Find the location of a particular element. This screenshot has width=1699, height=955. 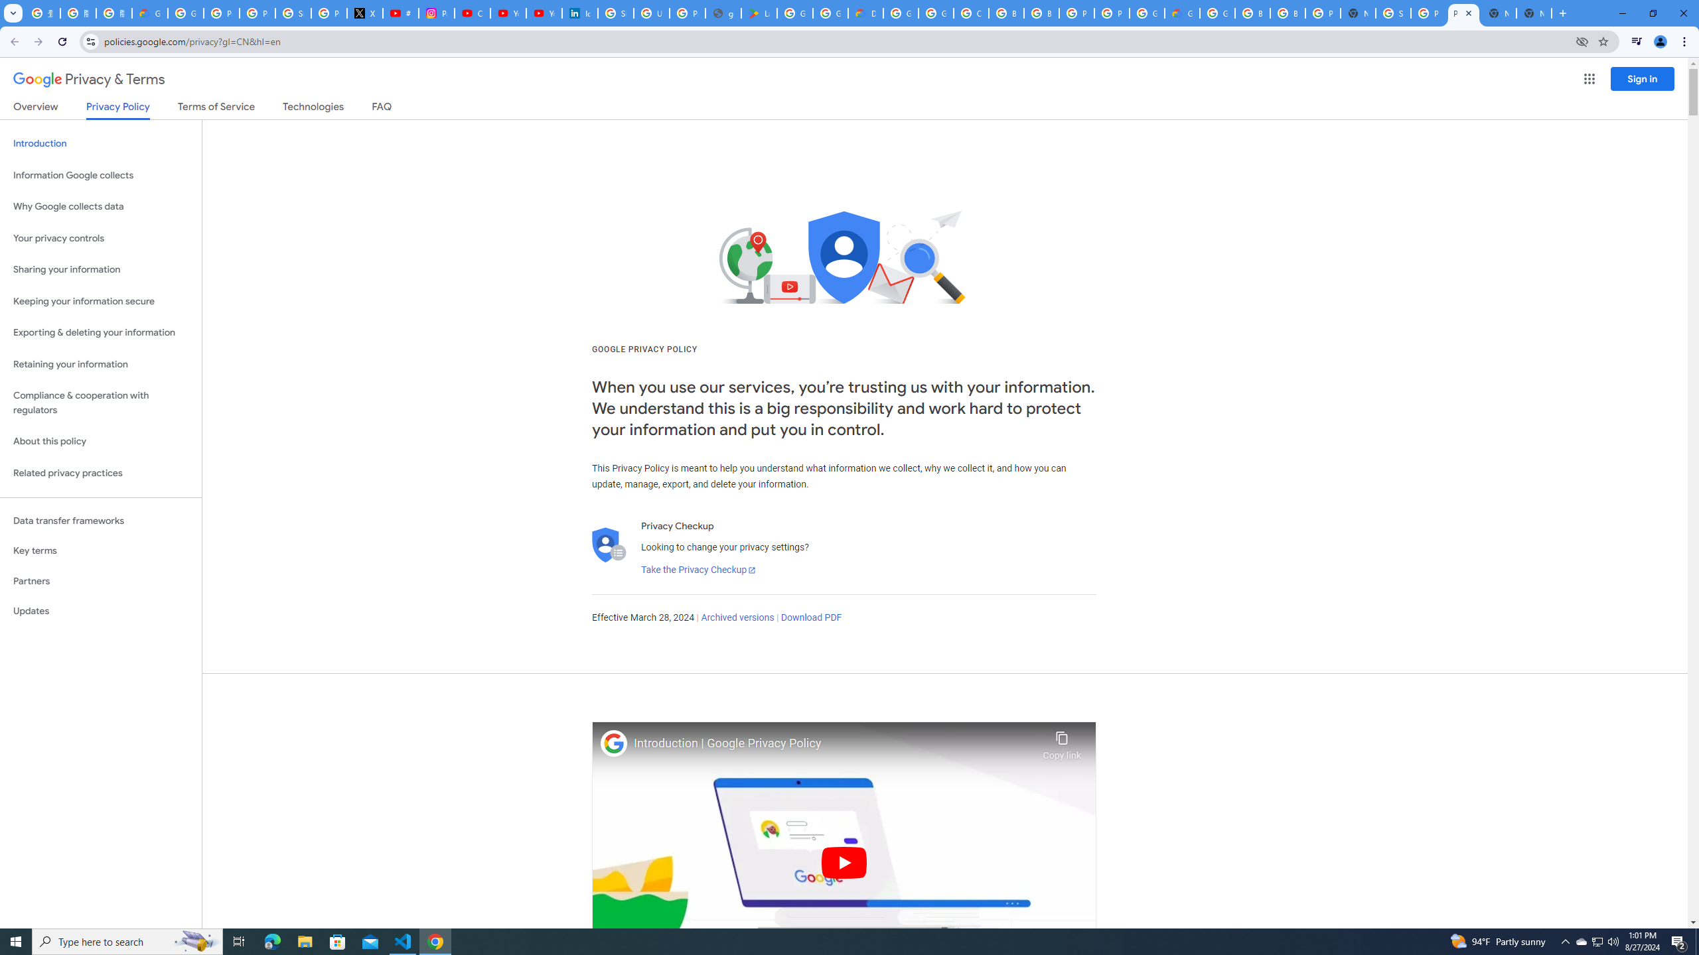

Last Shelter: Survival - Apps on Google Play is located at coordinates (759, 13).